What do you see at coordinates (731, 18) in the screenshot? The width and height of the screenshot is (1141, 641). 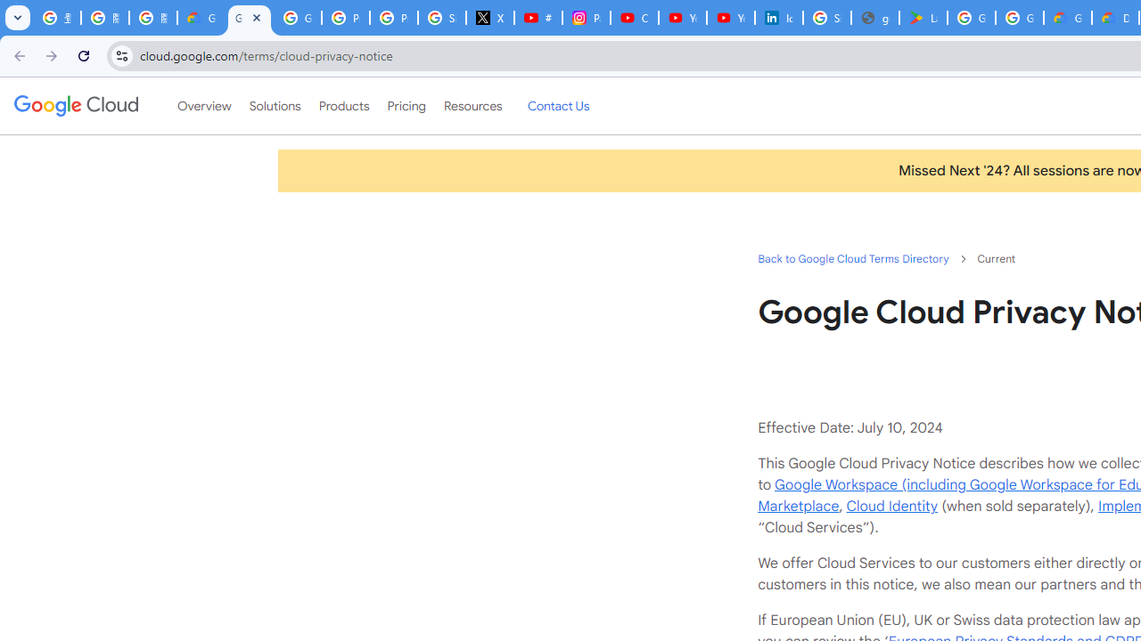 I see `YouTube Culture & Trends - YouTube Top 10, 2021` at bounding box center [731, 18].